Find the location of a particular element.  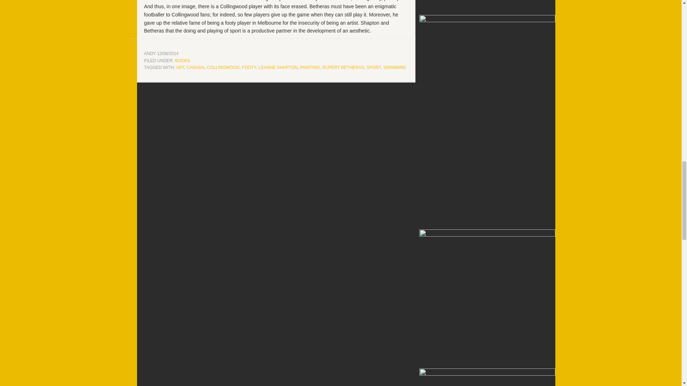

PAINTING is located at coordinates (310, 67).